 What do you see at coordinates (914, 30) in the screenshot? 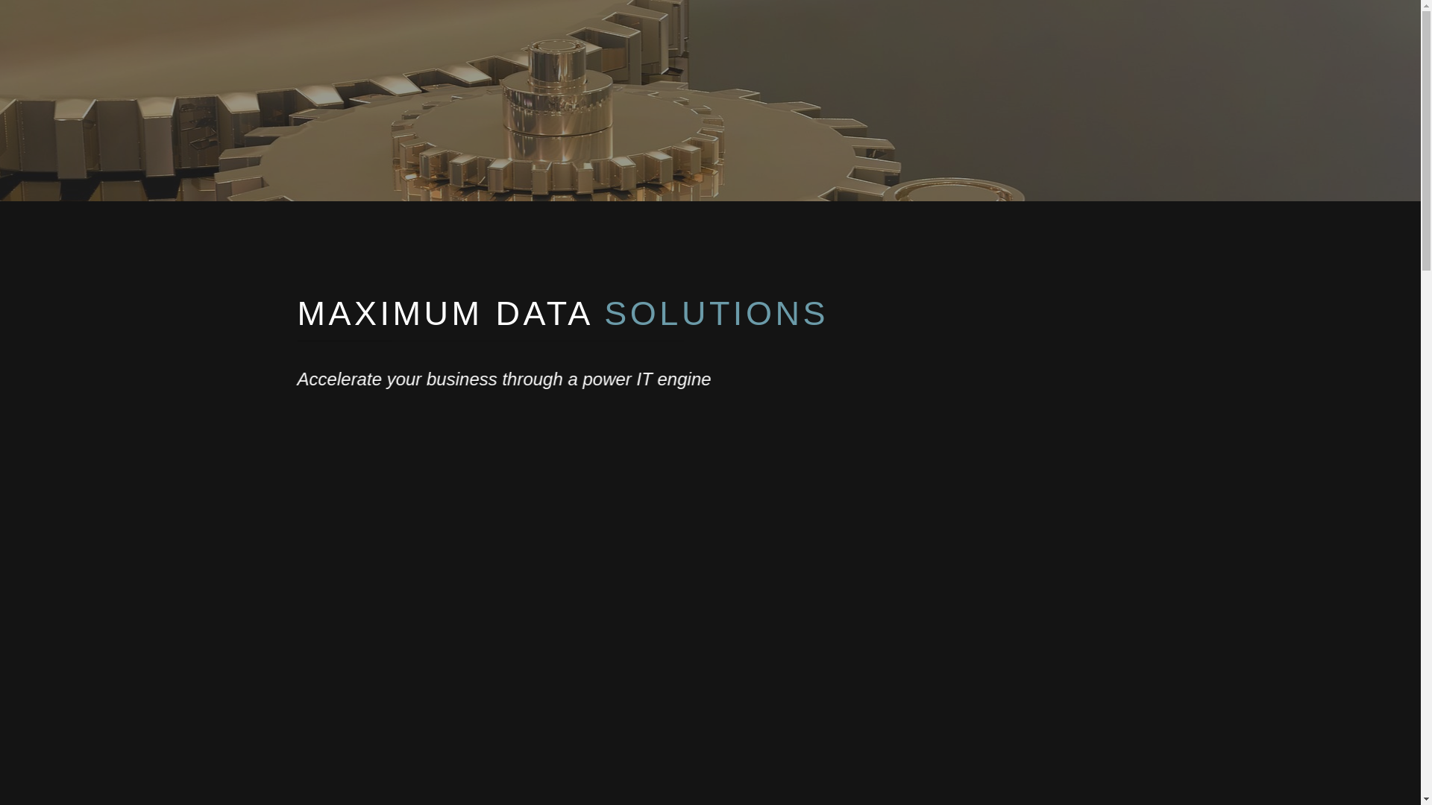
I see `Internships` at bounding box center [914, 30].